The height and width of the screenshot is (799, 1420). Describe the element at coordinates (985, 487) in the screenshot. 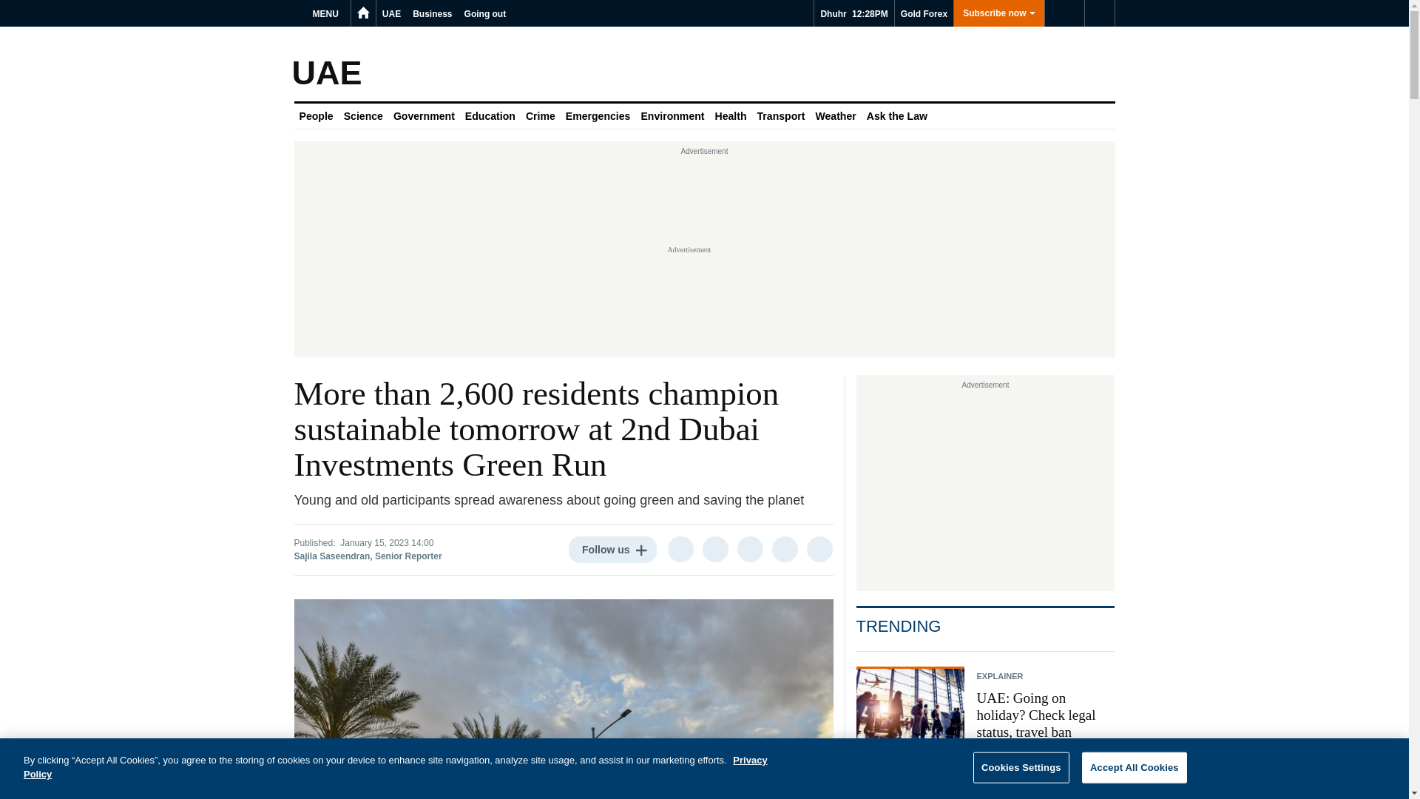

I see `3rd party ad content` at that location.